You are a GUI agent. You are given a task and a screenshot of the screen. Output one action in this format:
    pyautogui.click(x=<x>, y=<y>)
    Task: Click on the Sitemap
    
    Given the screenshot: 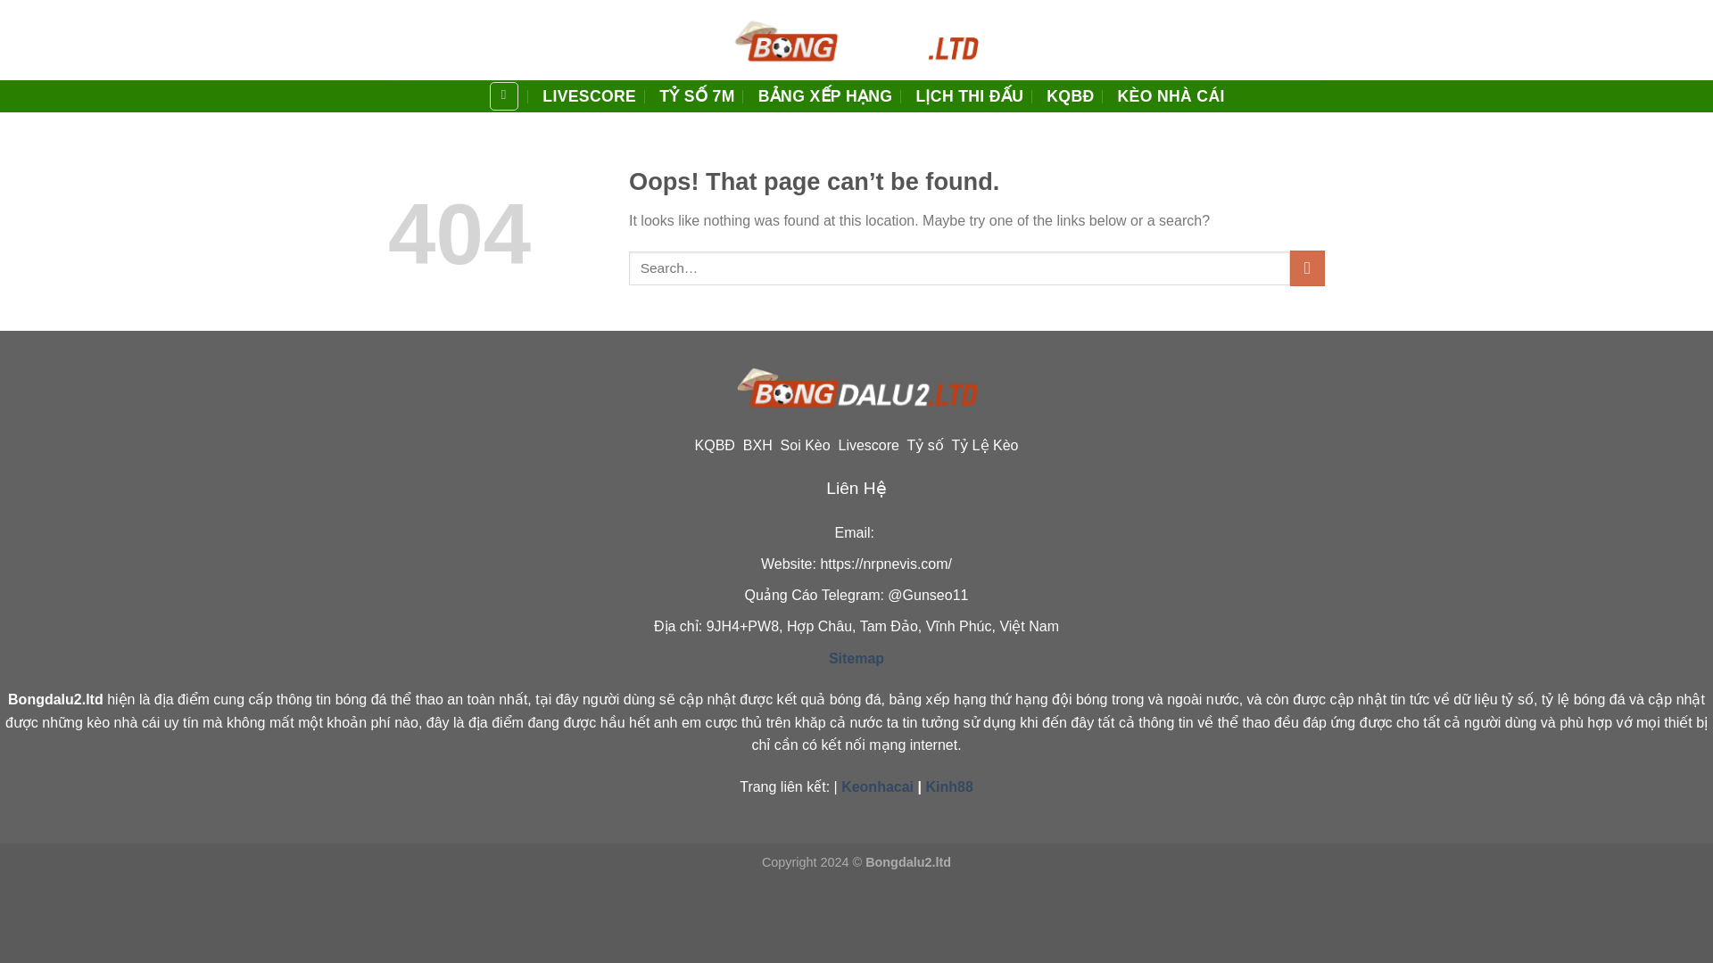 What is the action you would take?
    pyautogui.click(x=856, y=658)
    